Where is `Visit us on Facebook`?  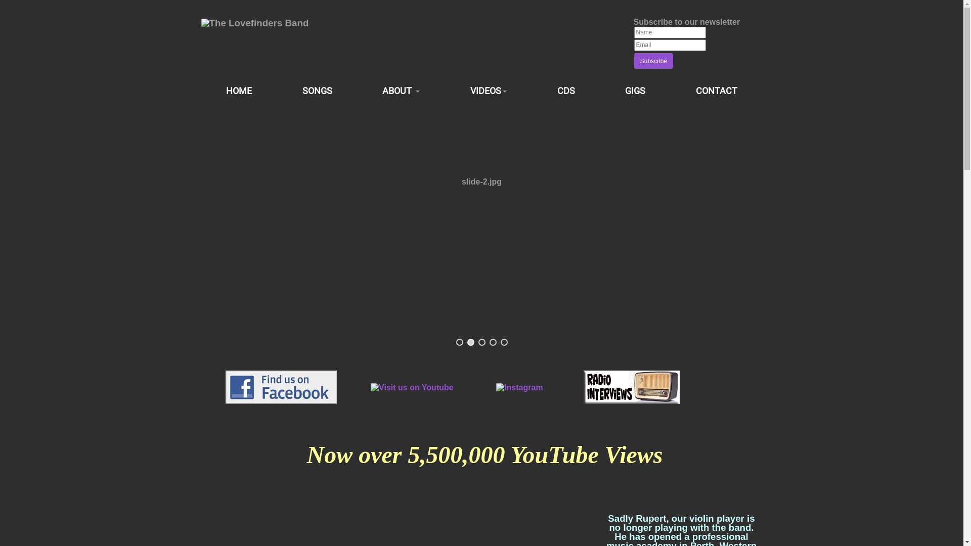
Visit us on Facebook is located at coordinates (281, 386).